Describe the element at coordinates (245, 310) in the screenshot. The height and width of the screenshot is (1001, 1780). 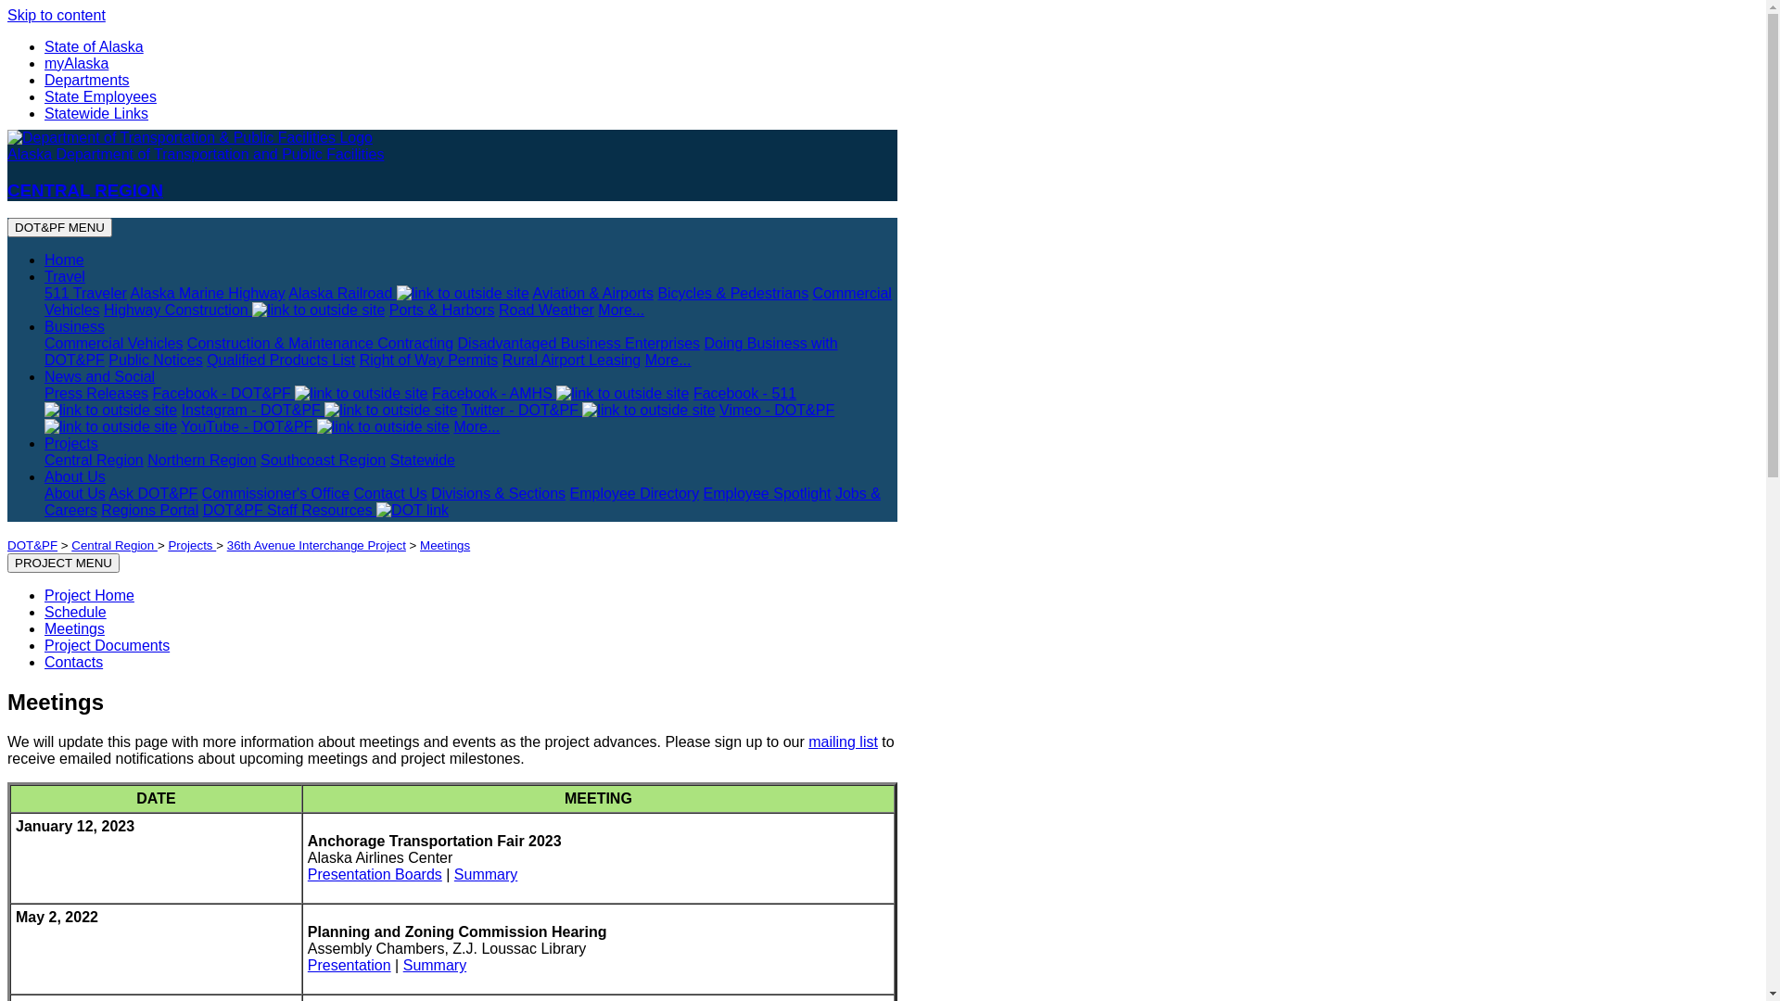
I see `Highway Construction` at that location.